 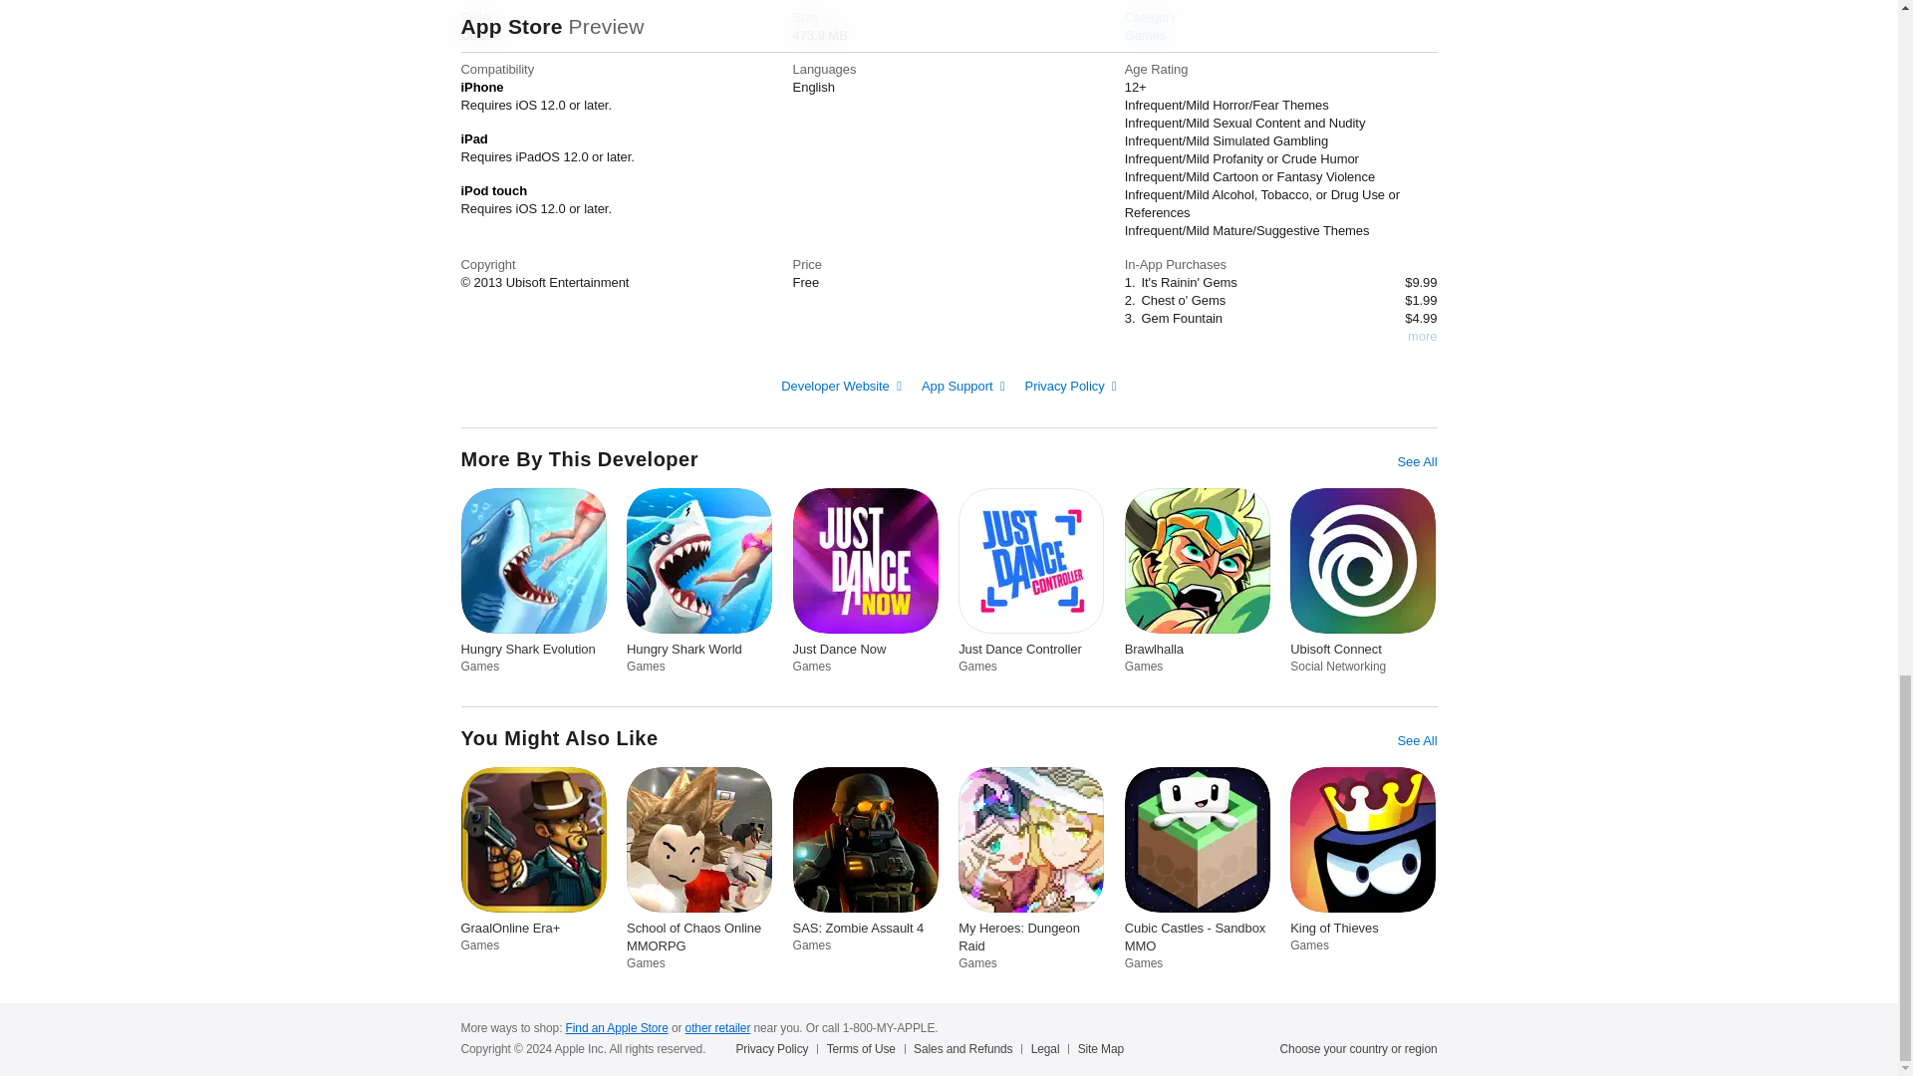 I want to click on Choose your country or region, so click(x=1359, y=1048).